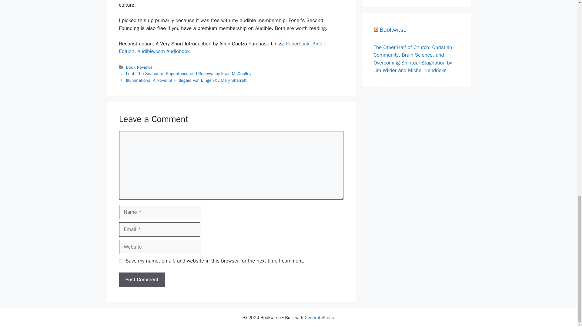 The width and height of the screenshot is (582, 327). Describe the element at coordinates (142, 280) in the screenshot. I see `Post Comment` at that location.